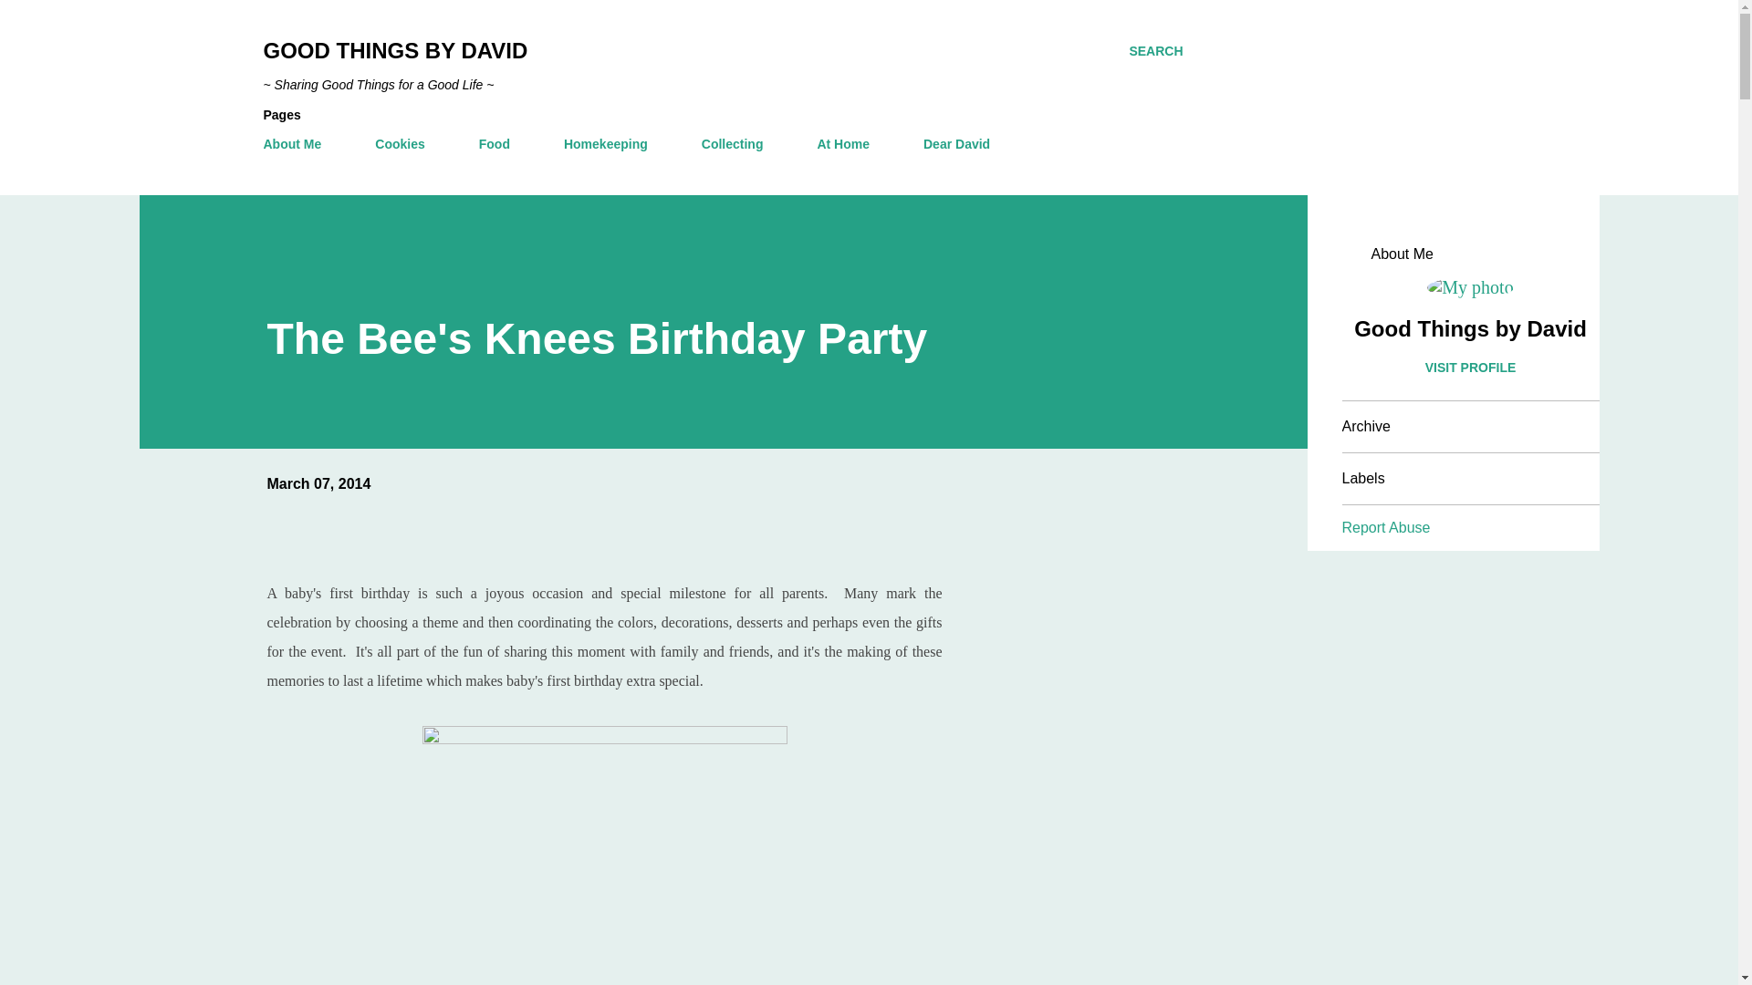 This screenshot has width=1752, height=985. What do you see at coordinates (394, 51) in the screenshot?
I see `GOOD THINGS BY DAVID` at bounding box center [394, 51].